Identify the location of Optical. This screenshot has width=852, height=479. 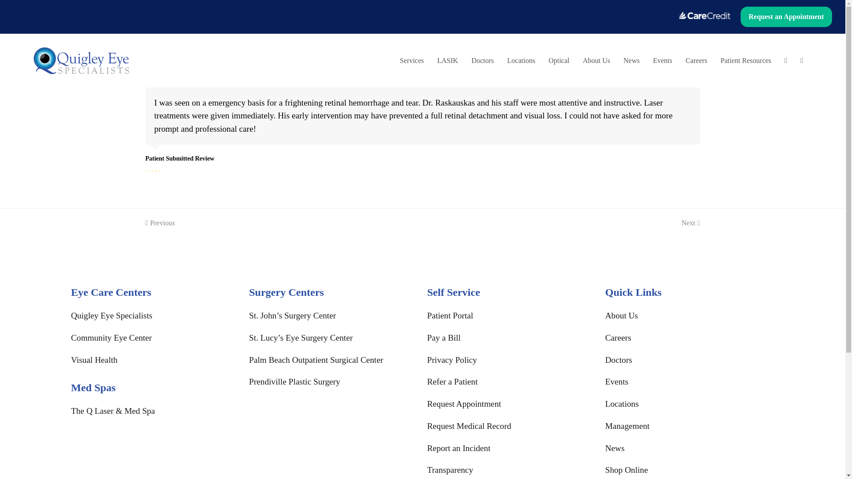
(559, 61).